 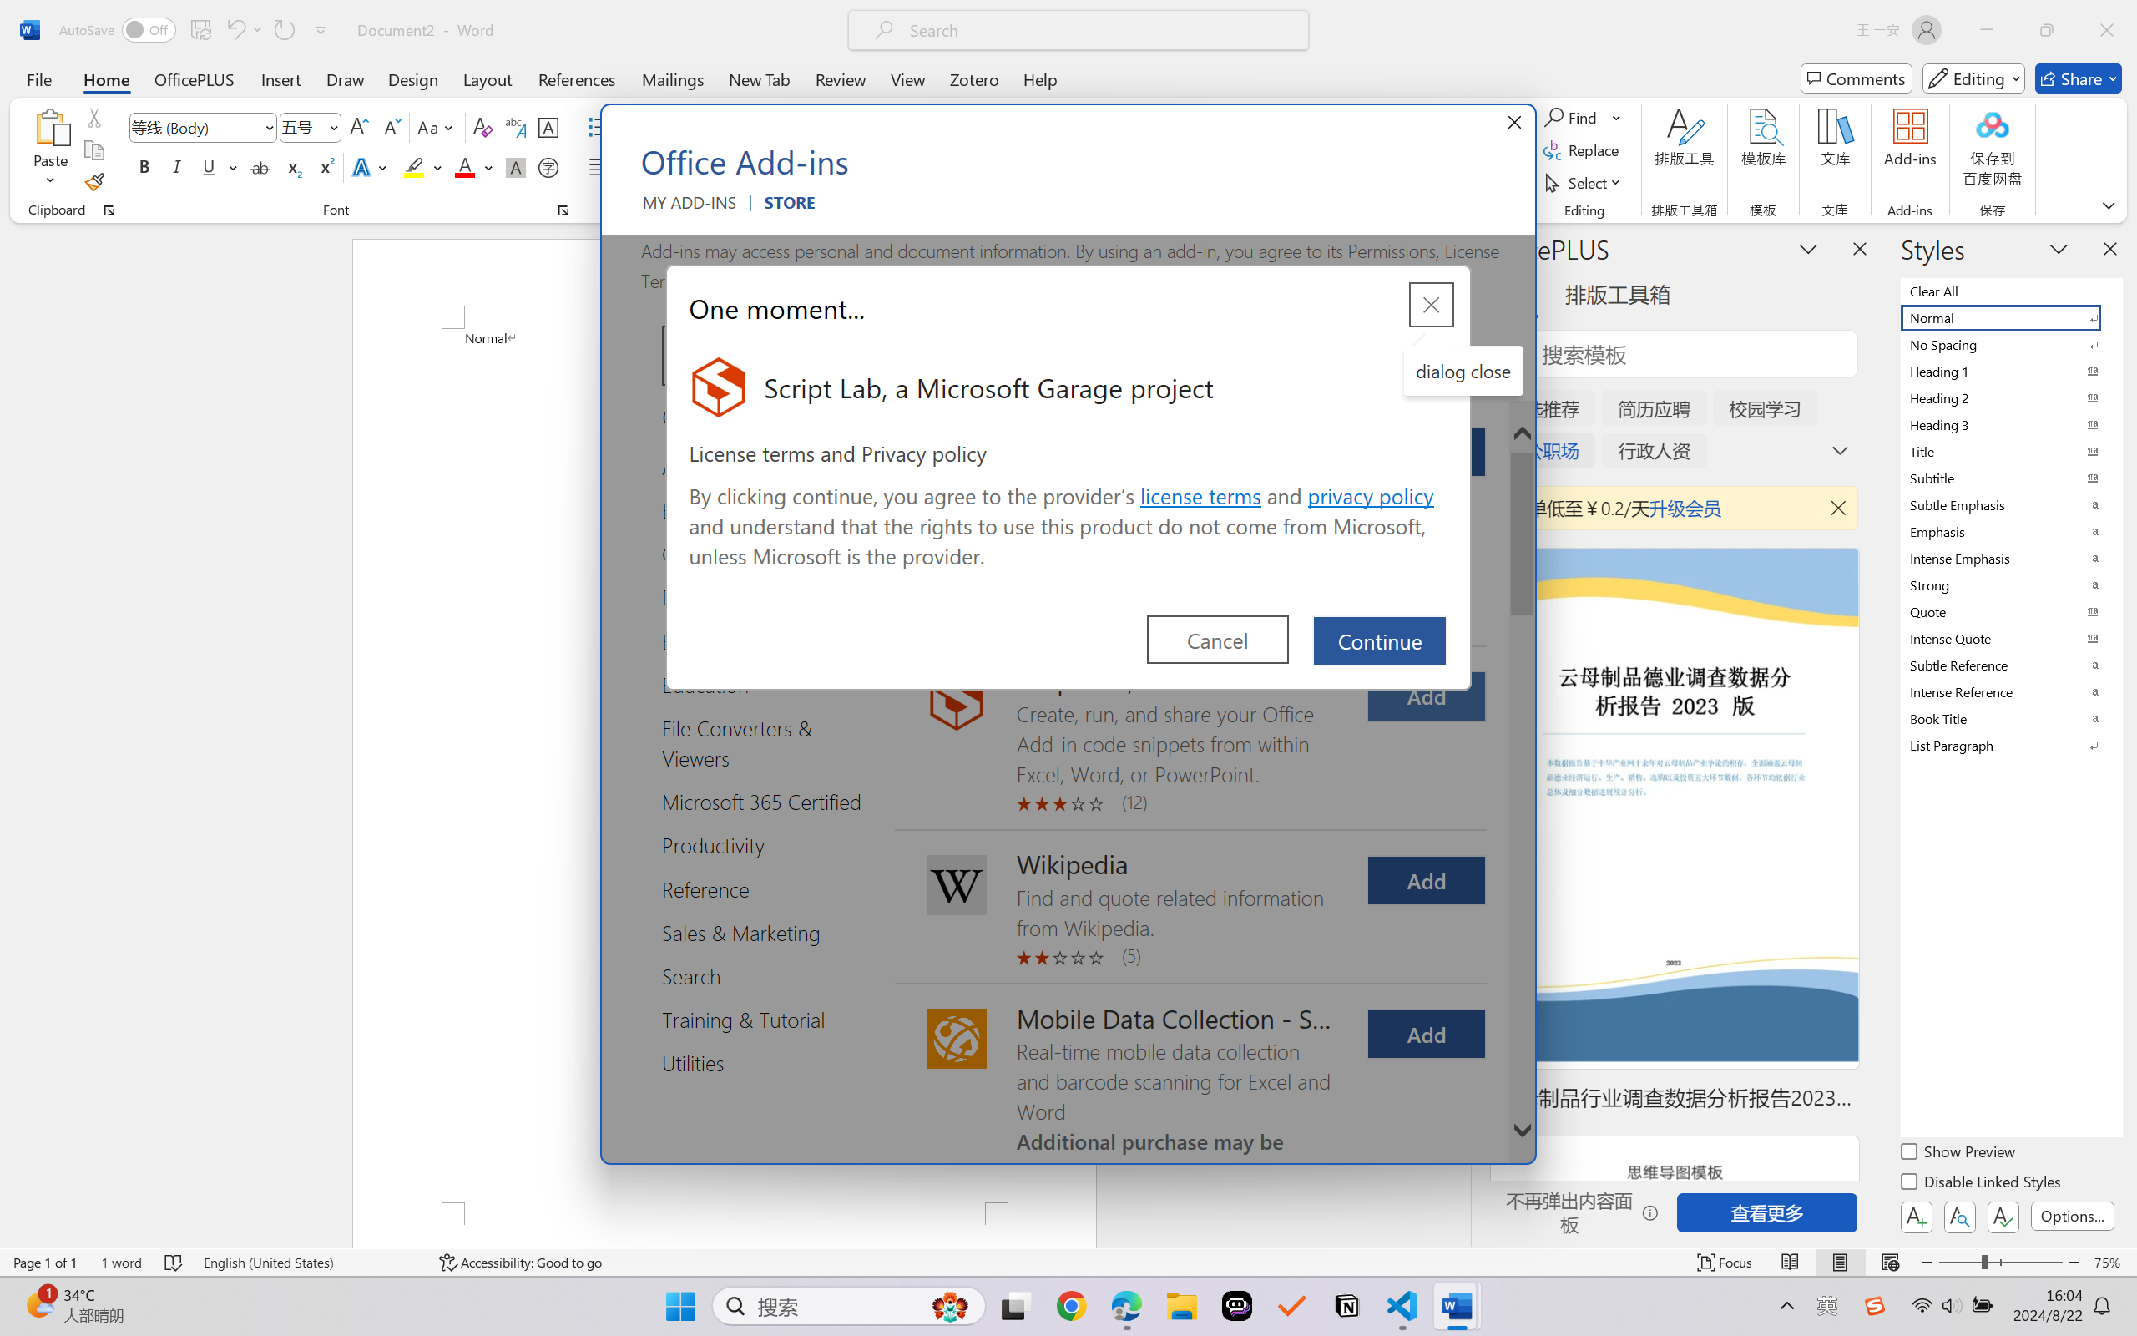 I want to click on Insert, so click(x=280, y=78).